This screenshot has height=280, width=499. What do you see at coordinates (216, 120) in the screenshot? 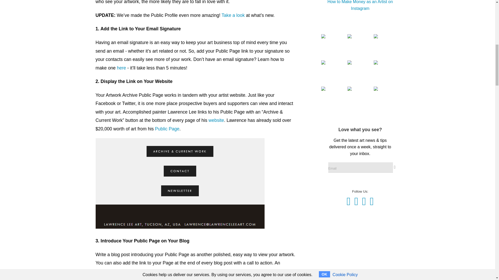
I see `website` at bounding box center [216, 120].